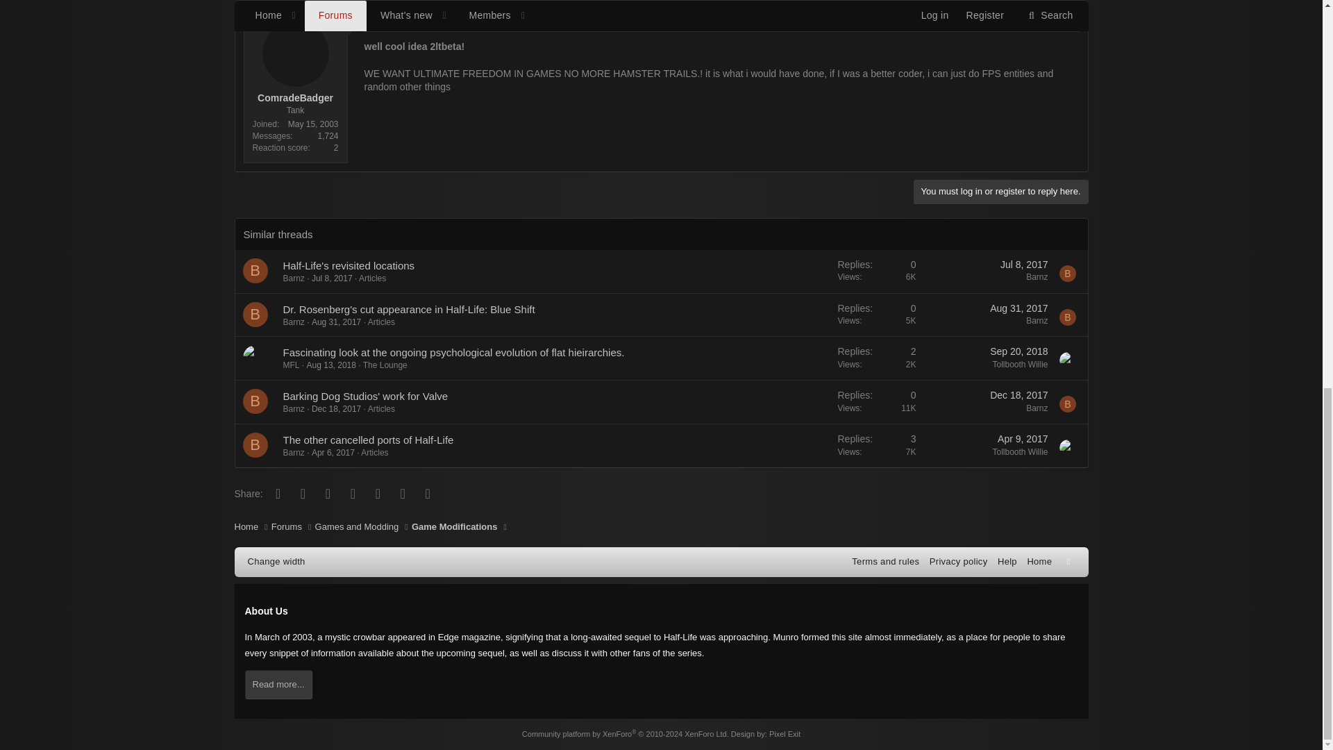  What do you see at coordinates (1024, 264) in the screenshot?
I see `Jul 8, 2017 at 12:29 AM` at bounding box center [1024, 264].